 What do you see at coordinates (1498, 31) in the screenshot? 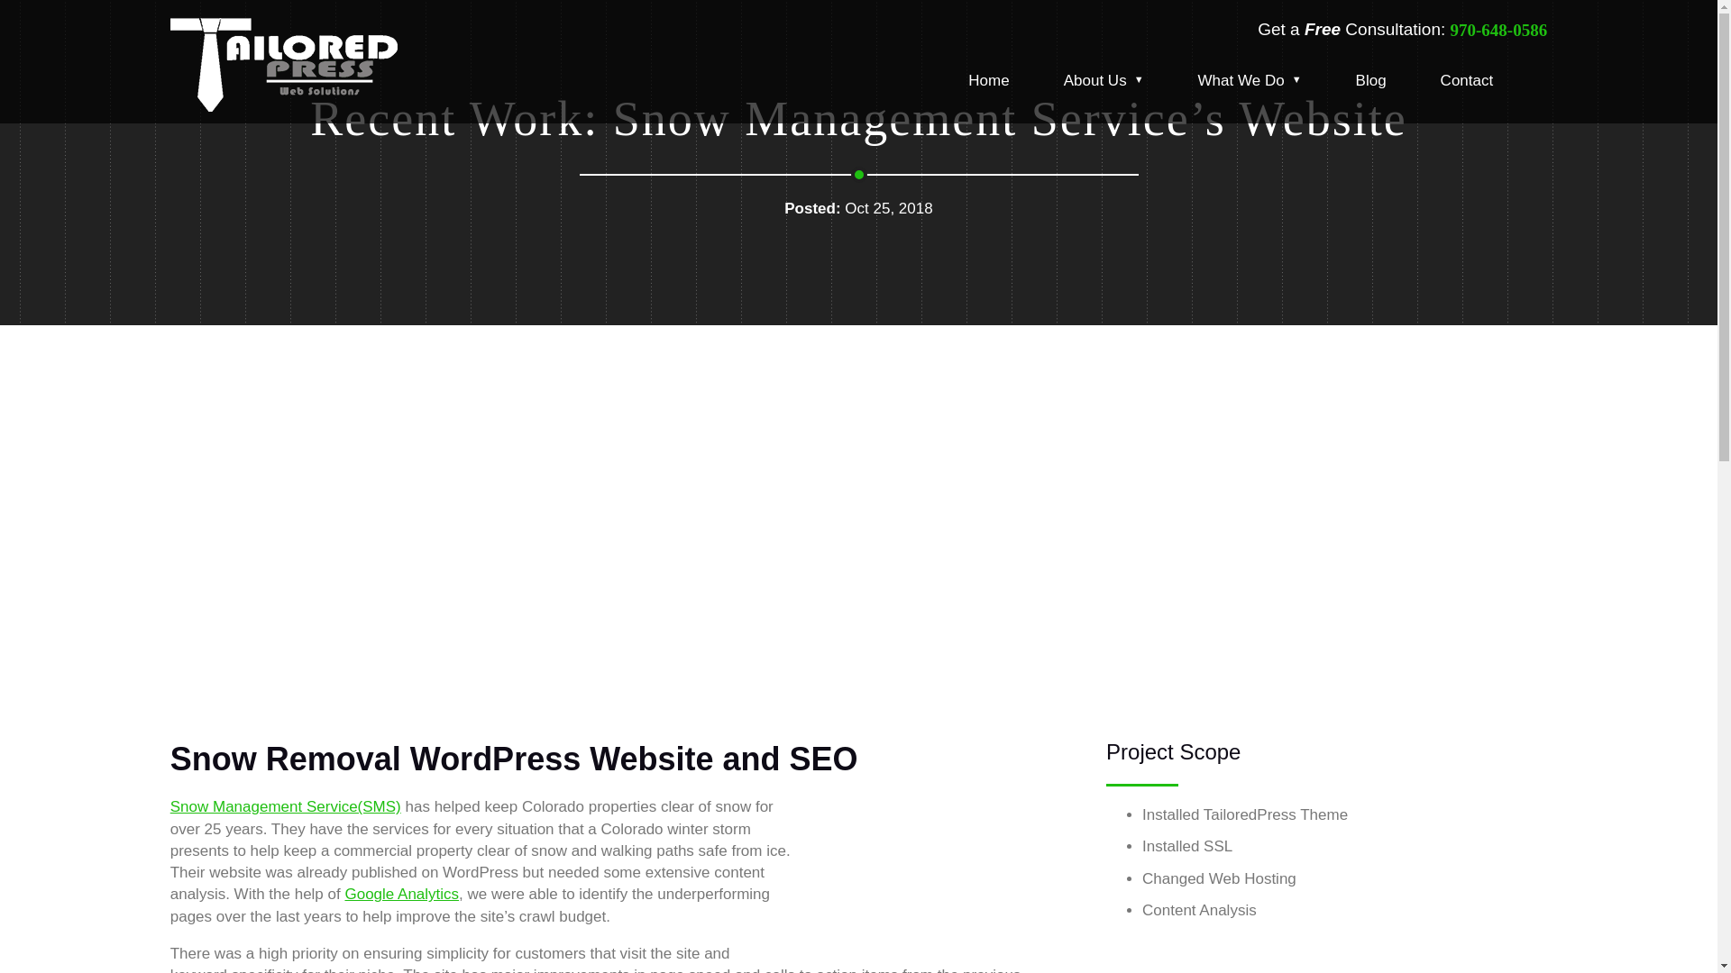
I see `970-648-0586` at bounding box center [1498, 31].